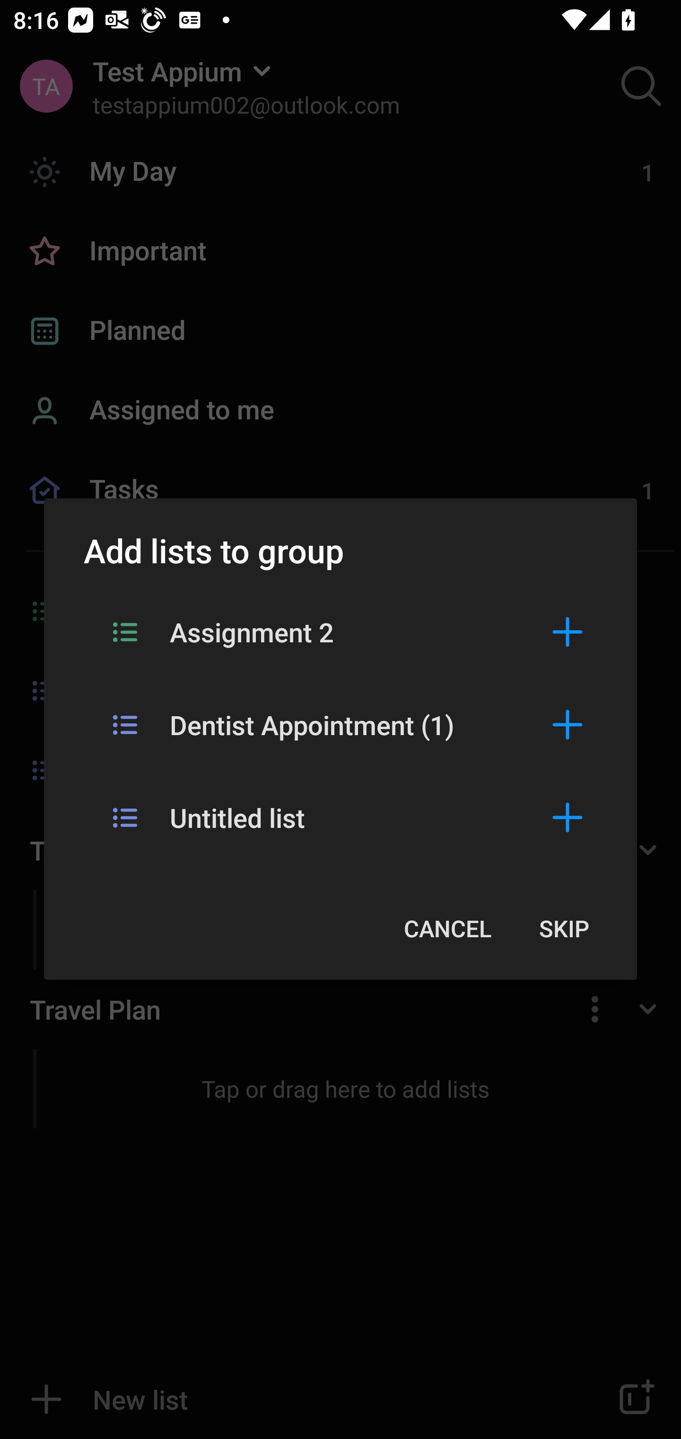  What do you see at coordinates (564, 928) in the screenshot?
I see `SKIP` at bounding box center [564, 928].